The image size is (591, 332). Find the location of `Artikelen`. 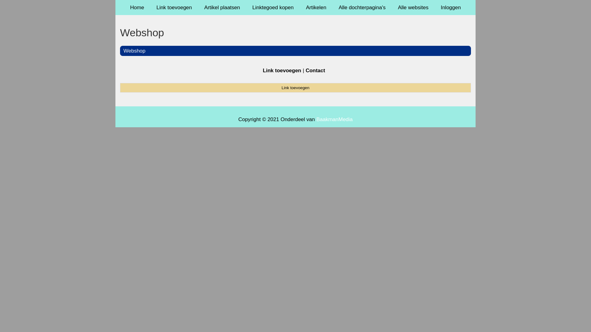

Artikelen is located at coordinates (316, 7).